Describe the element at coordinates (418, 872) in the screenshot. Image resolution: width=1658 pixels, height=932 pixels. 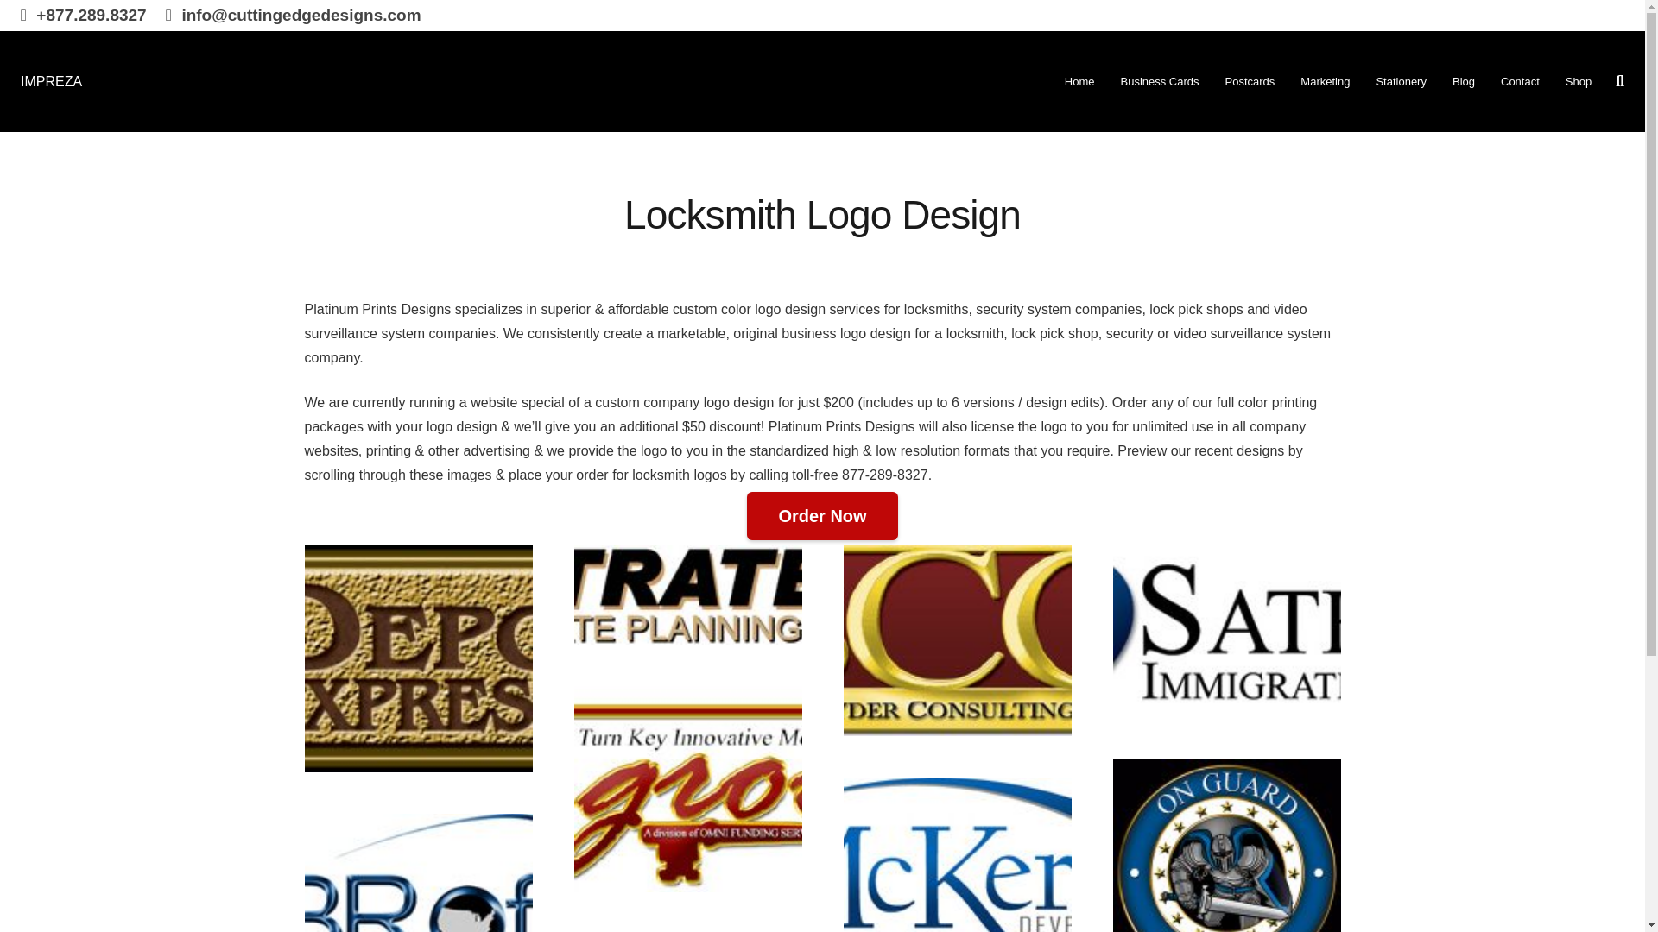
I see `brofa-logo` at that location.